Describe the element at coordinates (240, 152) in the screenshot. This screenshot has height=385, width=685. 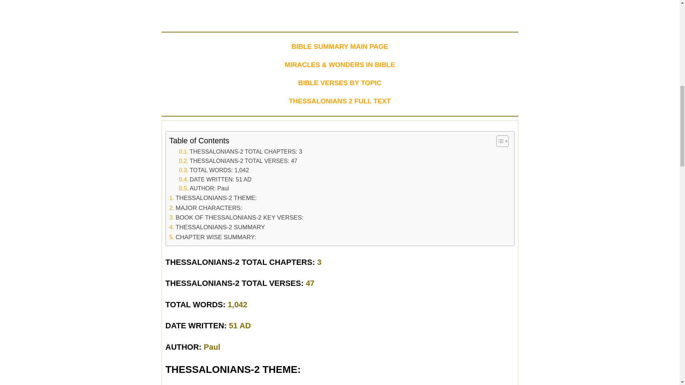
I see `THESSALONIANS-2 TOTAL CHAPTERS: 3` at that location.